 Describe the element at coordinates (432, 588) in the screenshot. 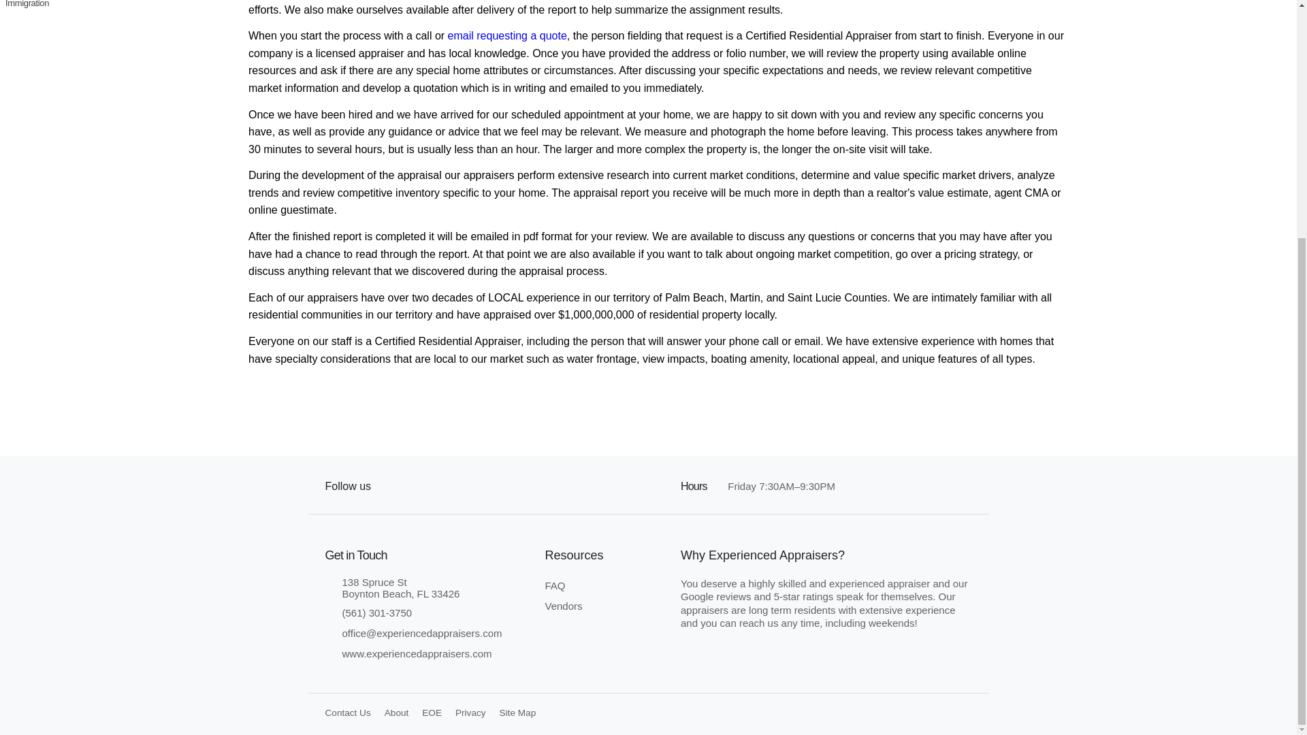

I see `Site Map` at that location.